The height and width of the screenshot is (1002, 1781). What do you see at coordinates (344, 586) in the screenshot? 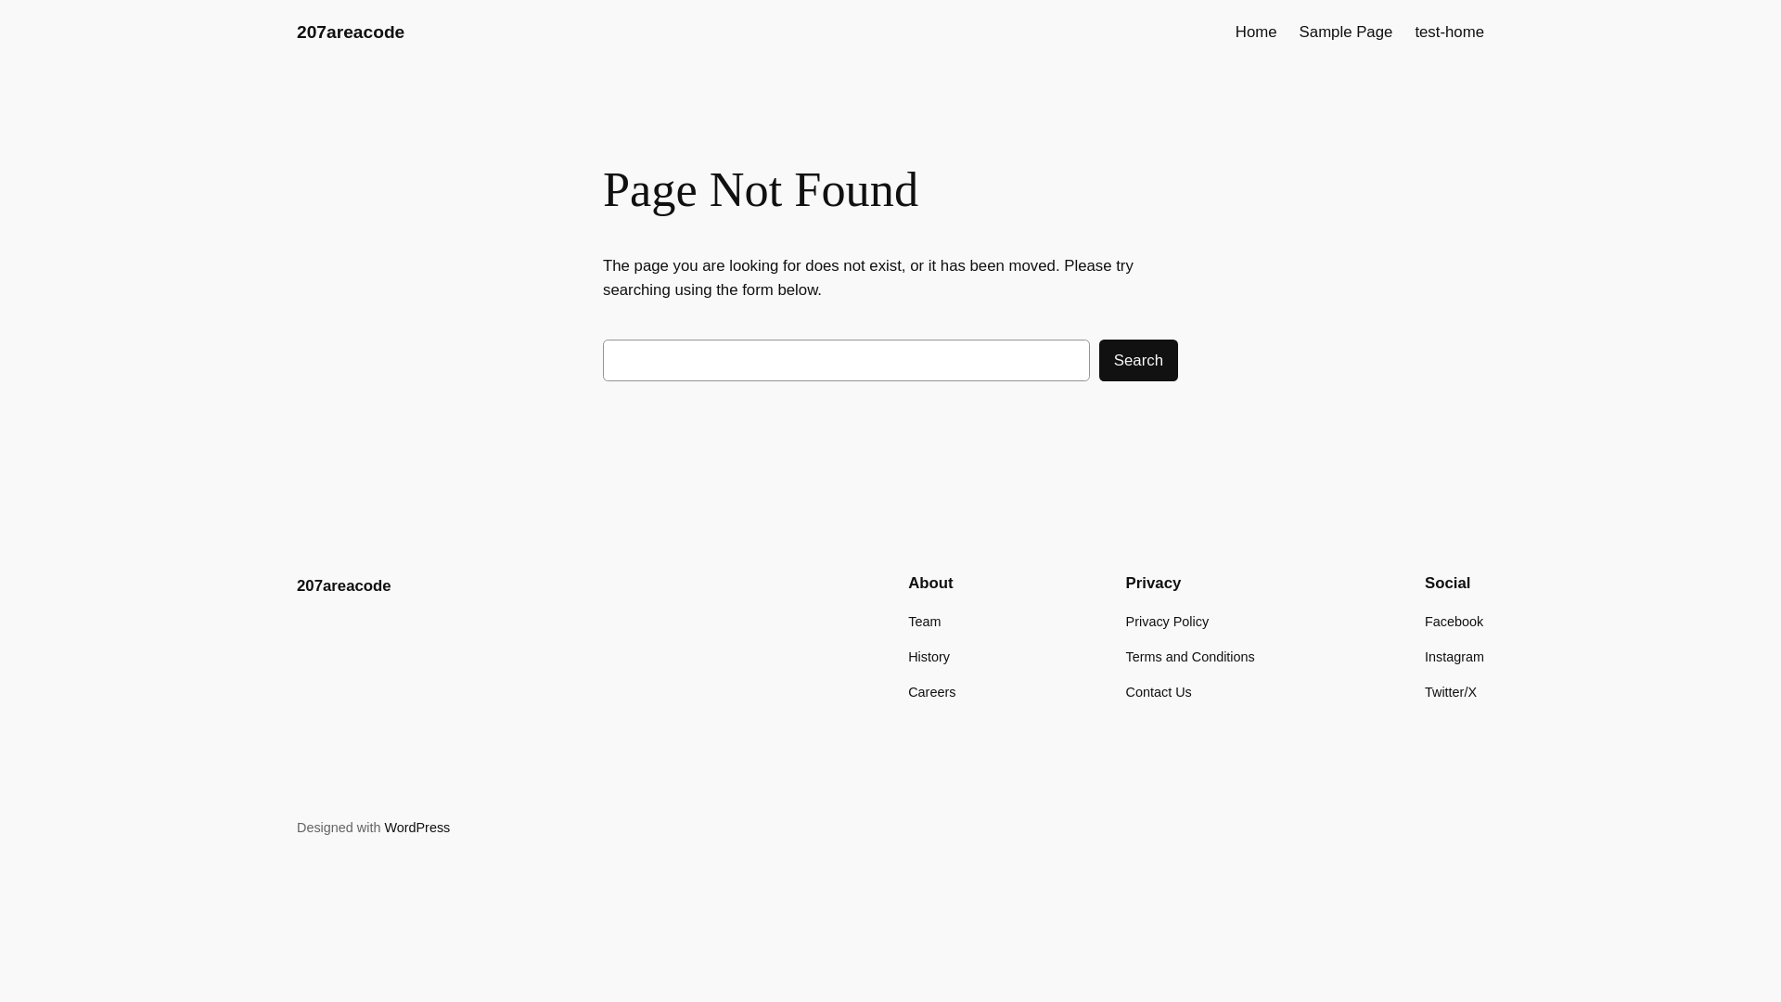
I see `207areacode` at bounding box center [344, 586].